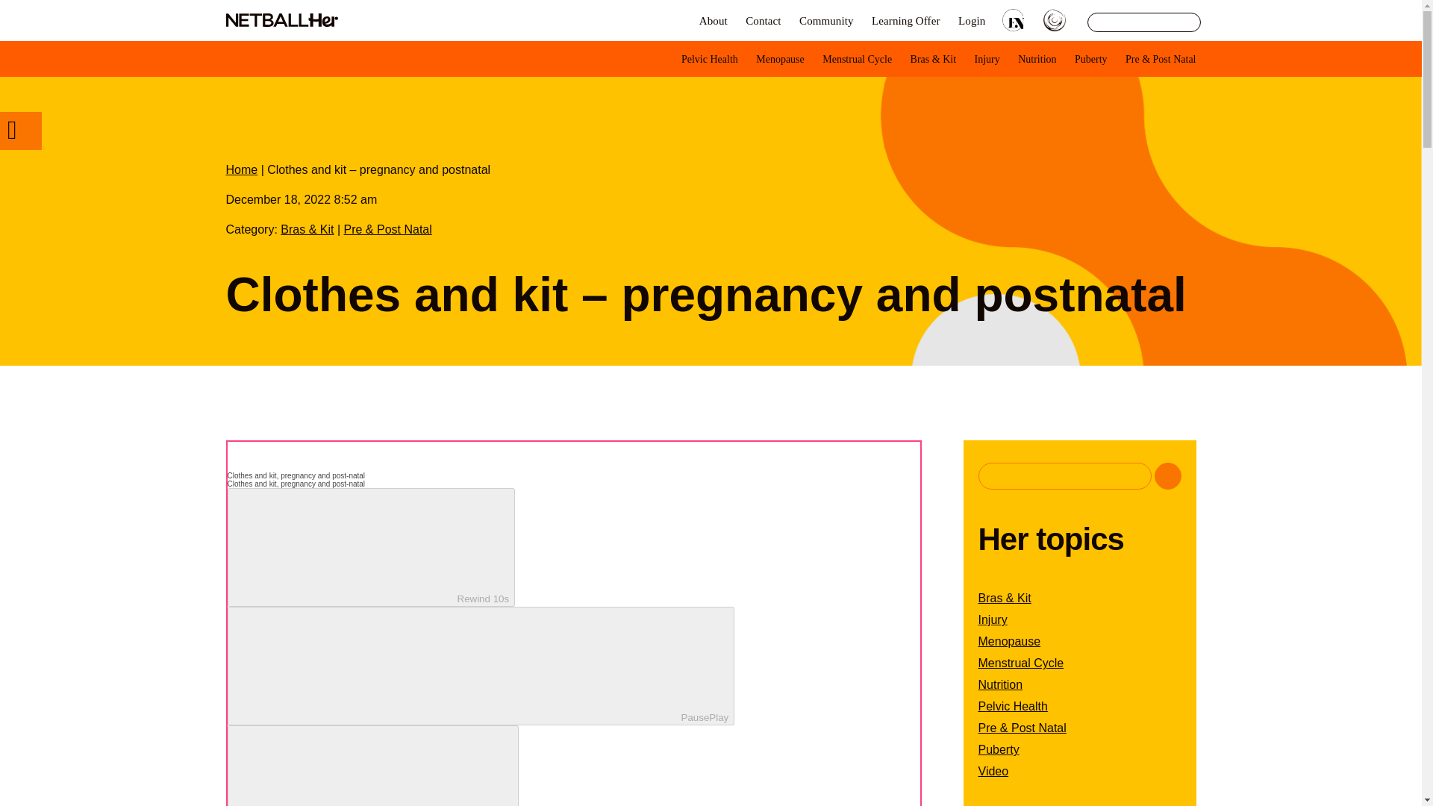  Describe the element at coordinates (987, 60) in the screenshot. I see `Injury` at that location.